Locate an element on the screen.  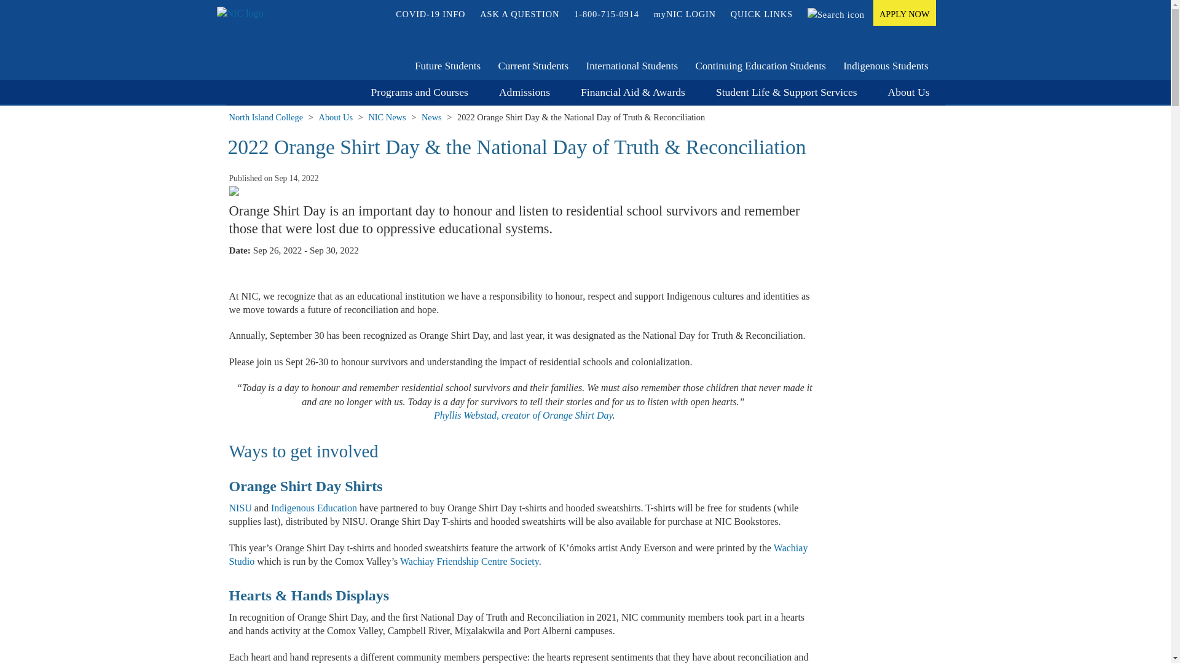
Financial Aid & Awards is located at coordinates (633, 93).